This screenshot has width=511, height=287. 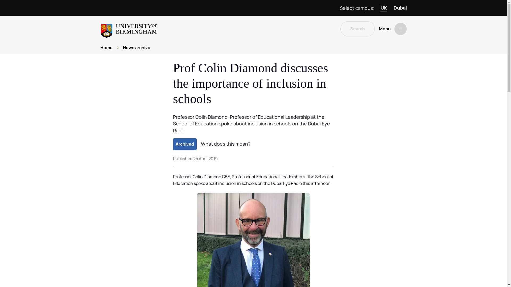 What do you see at coordinates (357, 29) in the screenshot?
I see `Search` at bounding box center [357, 29].